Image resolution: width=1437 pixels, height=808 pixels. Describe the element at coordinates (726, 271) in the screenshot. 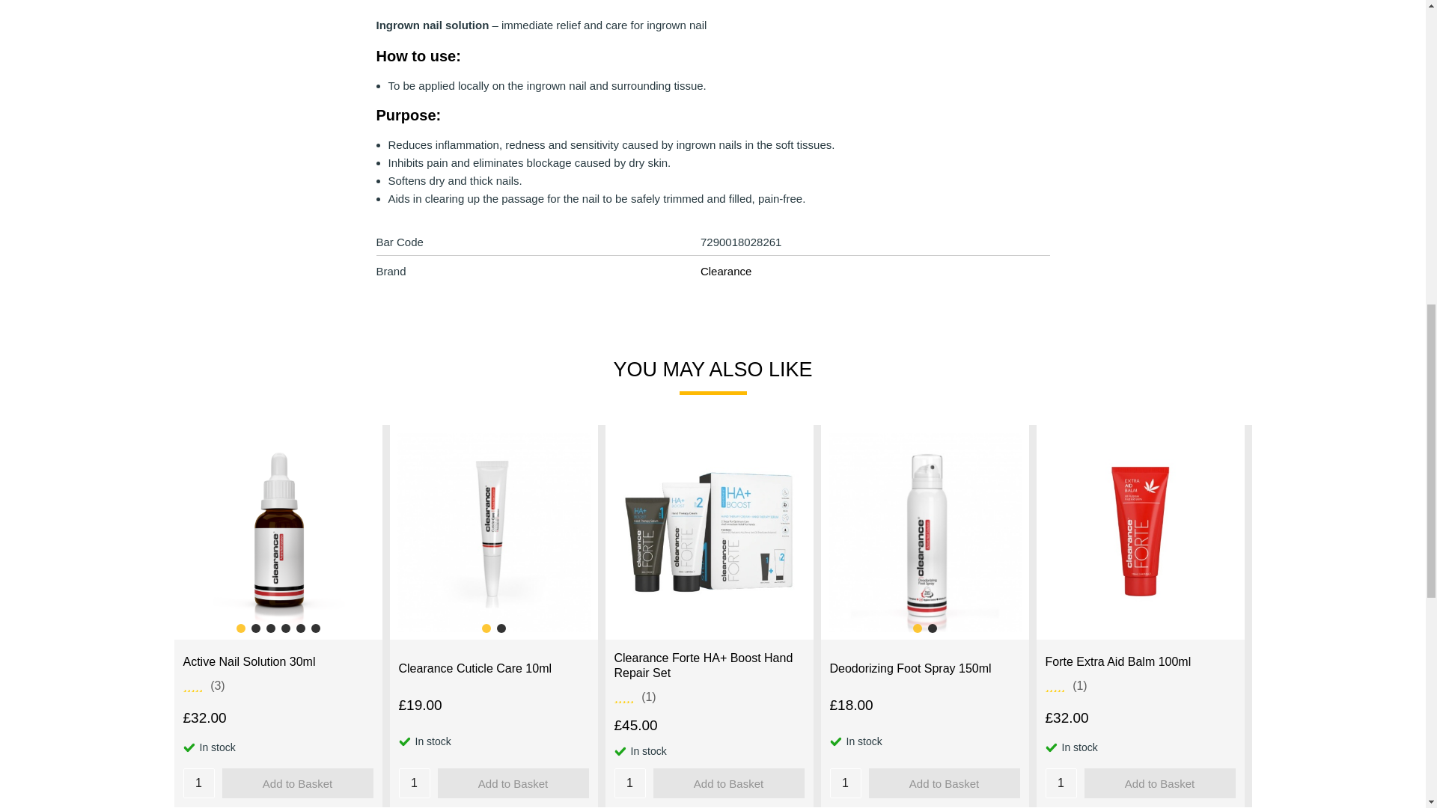

I see `Clearance` at that location.